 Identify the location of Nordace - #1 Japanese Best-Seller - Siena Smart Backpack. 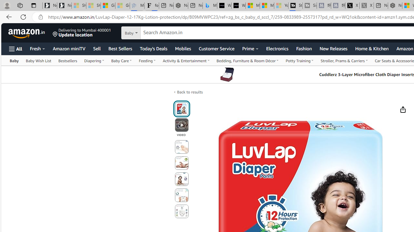
(180, 6).